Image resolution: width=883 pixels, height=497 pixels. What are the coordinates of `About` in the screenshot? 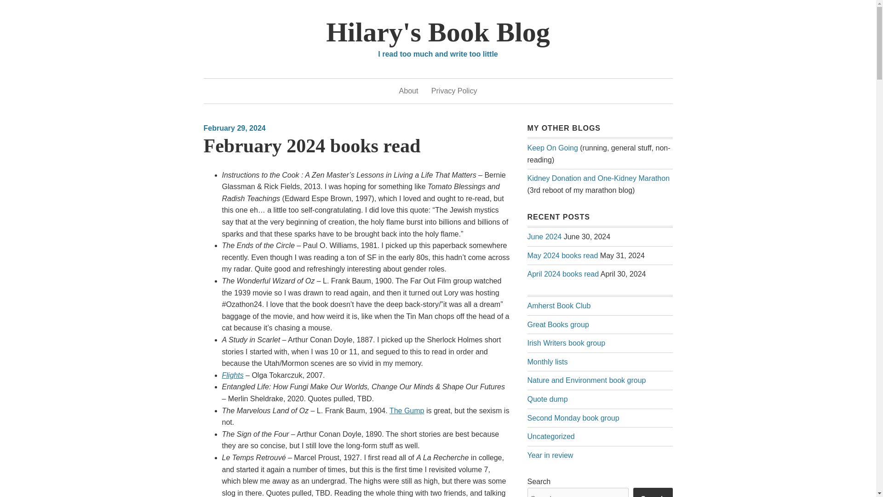 It's located at (408, 91).